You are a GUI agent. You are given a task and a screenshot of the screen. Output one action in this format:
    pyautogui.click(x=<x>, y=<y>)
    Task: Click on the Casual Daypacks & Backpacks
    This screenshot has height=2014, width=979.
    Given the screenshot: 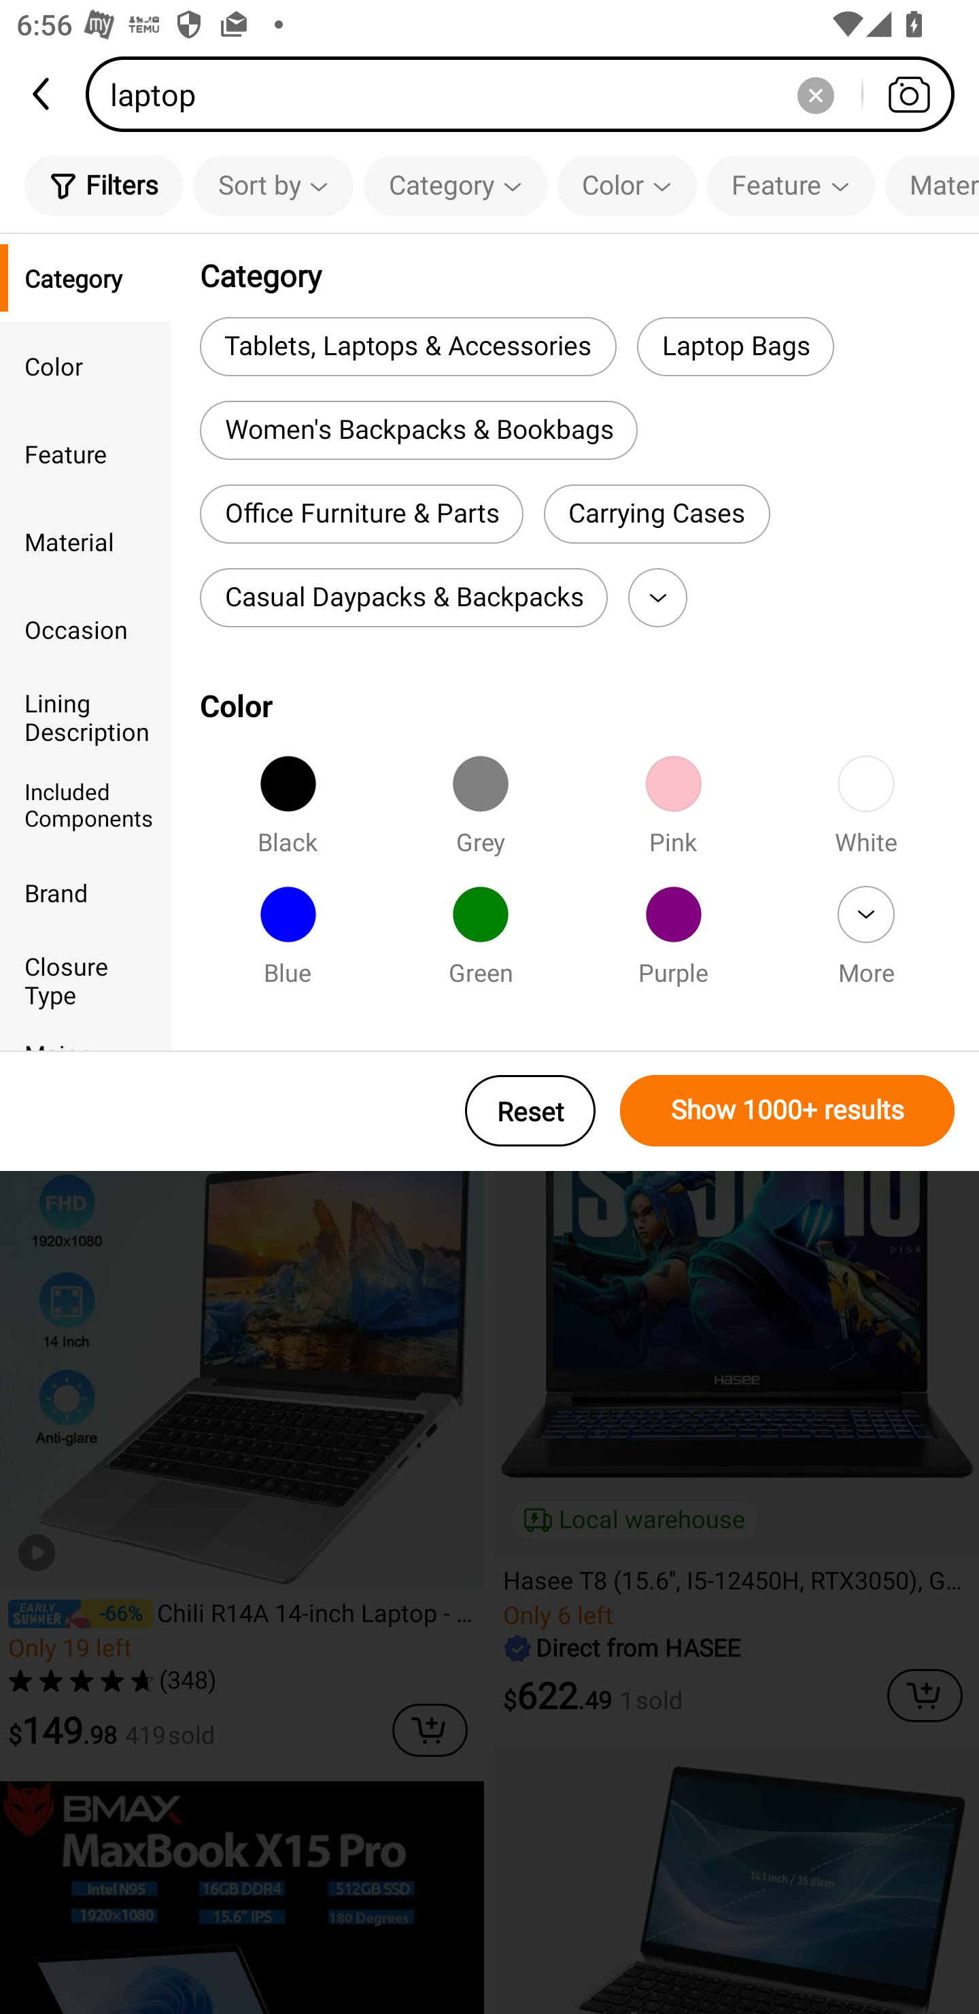 What is the action you would take?
    pyautogui.click(x=404, y=597)
    